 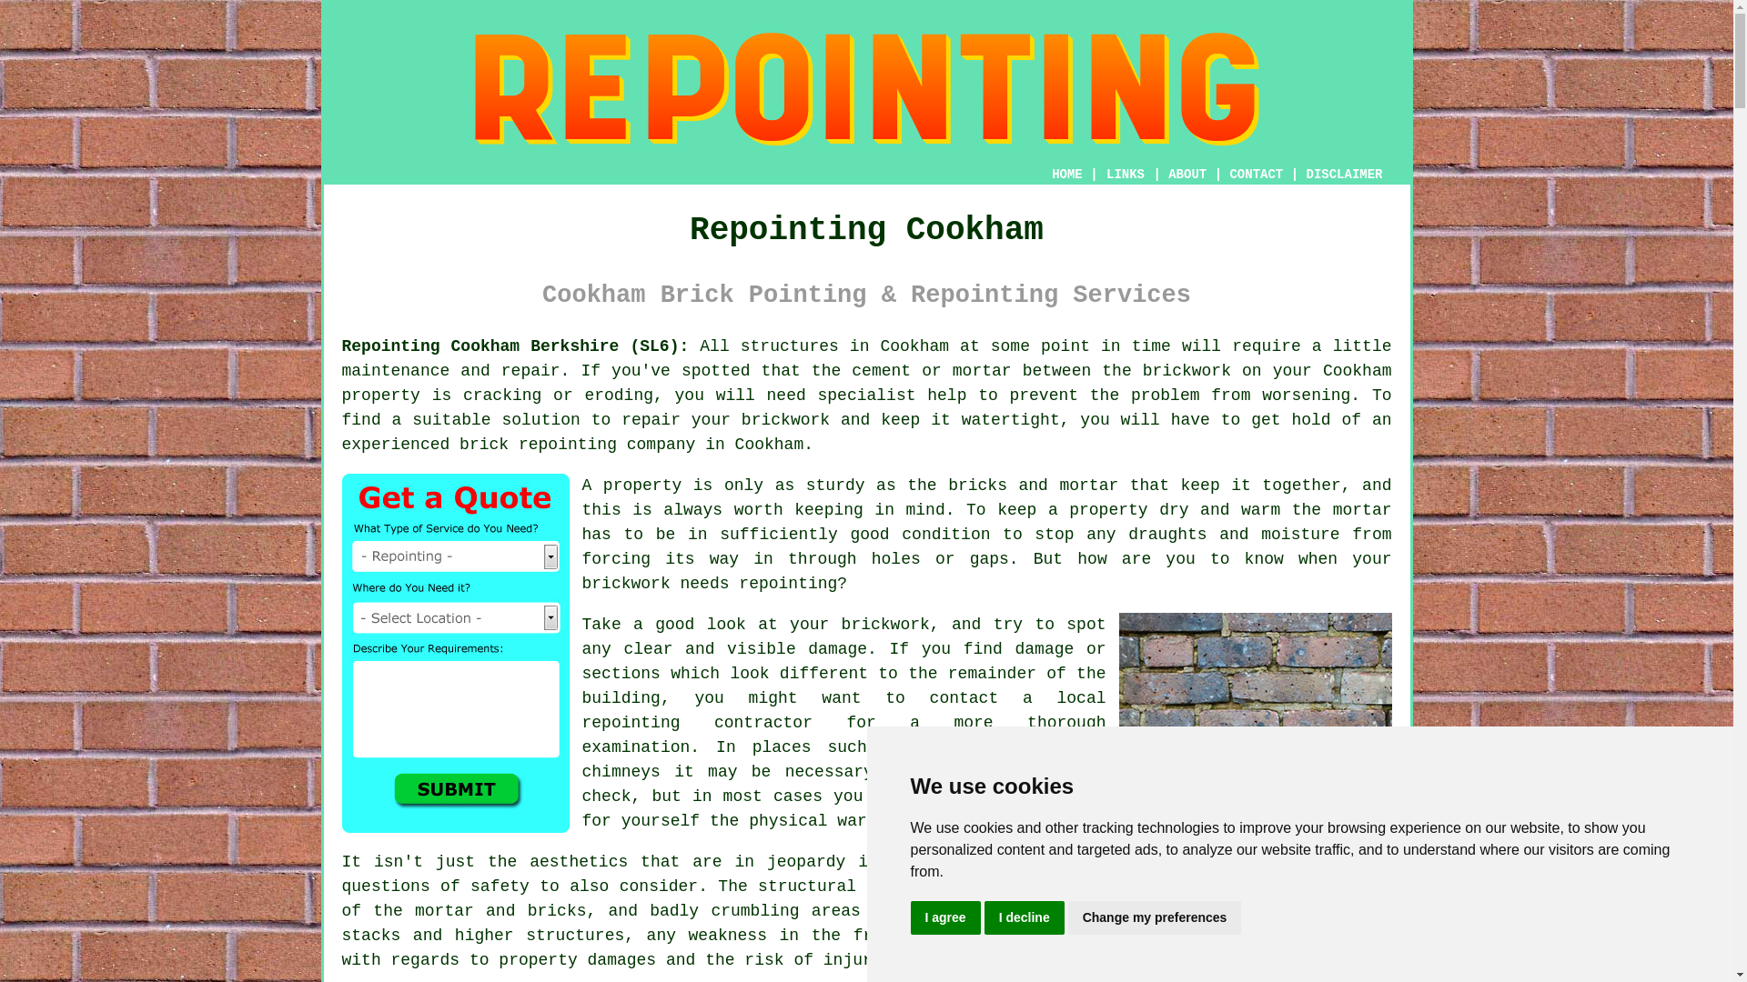 What do you see at coordinates (1362, 509) in the screenshot?
I see `mortar` at bounding box center [1362, 509].